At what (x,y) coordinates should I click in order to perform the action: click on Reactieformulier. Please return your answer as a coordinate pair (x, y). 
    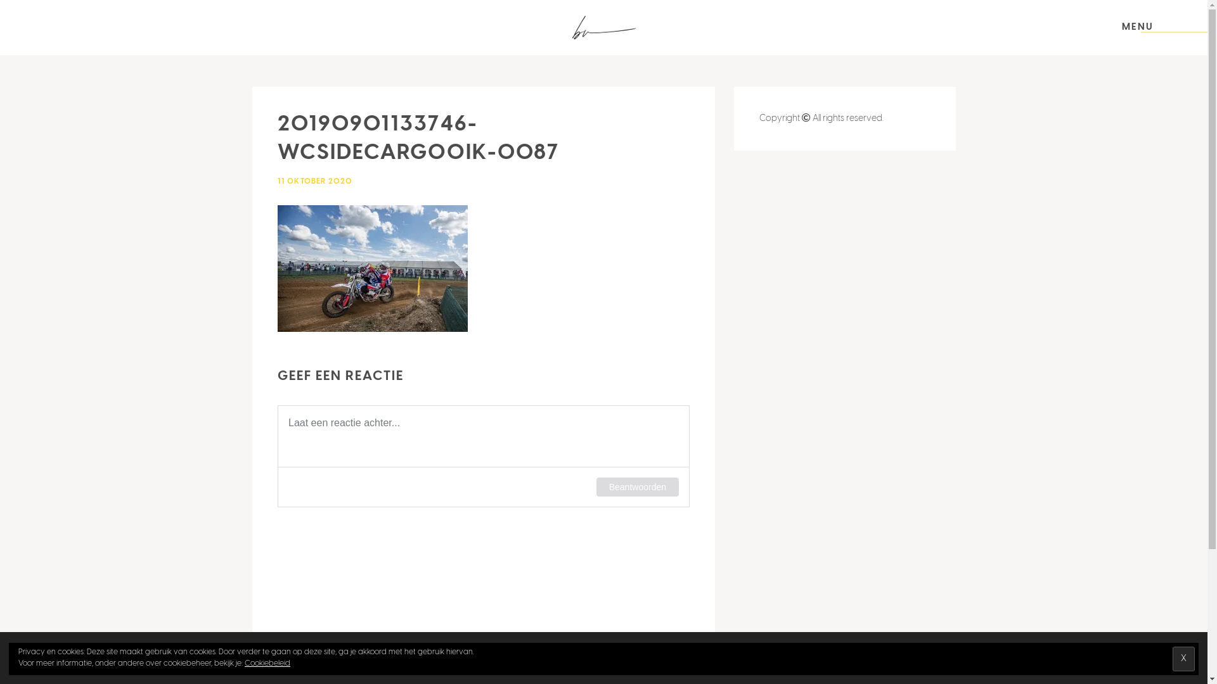
    Looking at the image, I should click on (484, 541).